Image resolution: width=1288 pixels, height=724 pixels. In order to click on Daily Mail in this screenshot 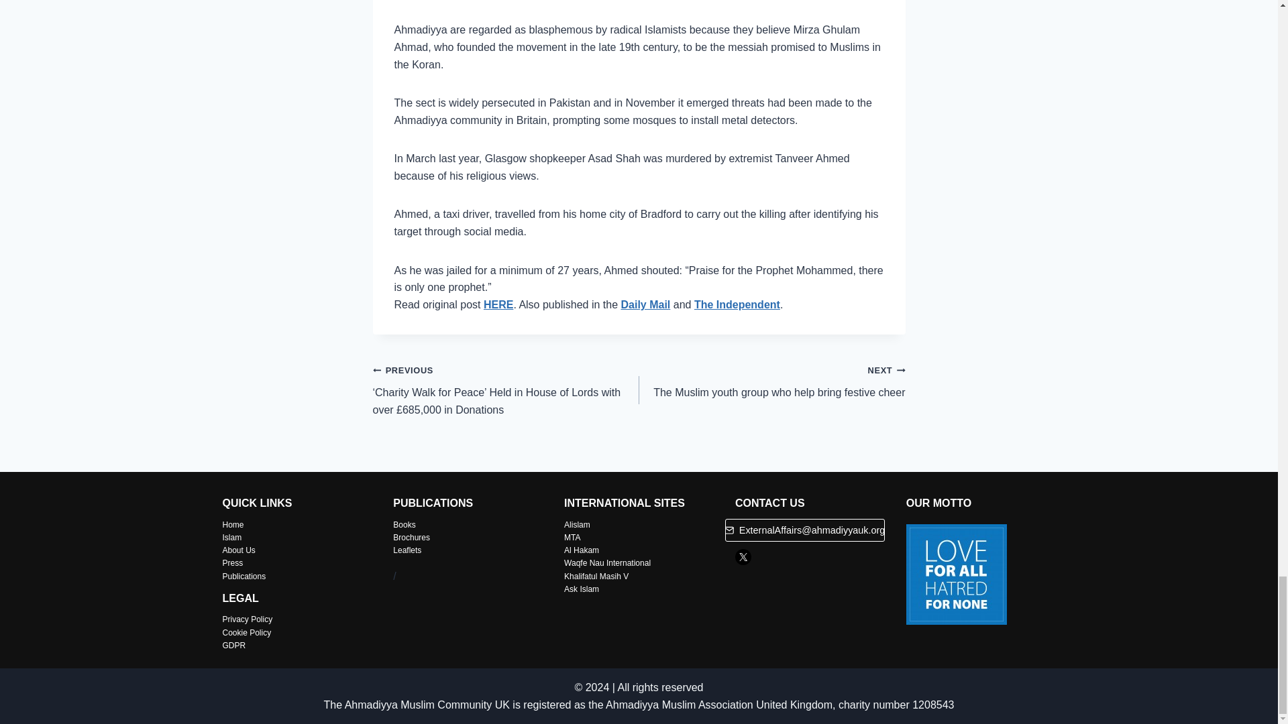, I will do `click(232, 537)`.